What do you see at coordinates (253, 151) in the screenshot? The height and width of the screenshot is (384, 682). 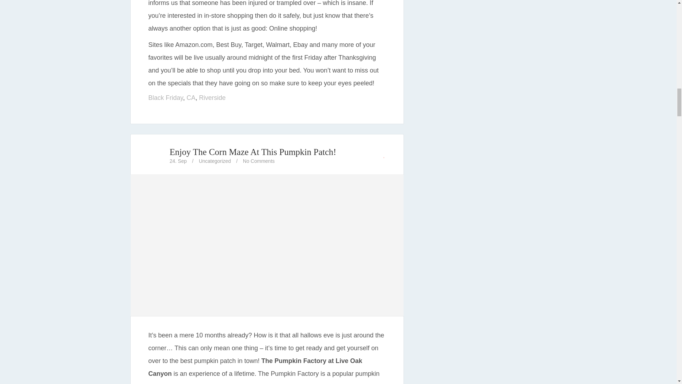 I see `Enjoy The Corn Maze At This Pumpkin Patch!` at bounding box center [253, 151].